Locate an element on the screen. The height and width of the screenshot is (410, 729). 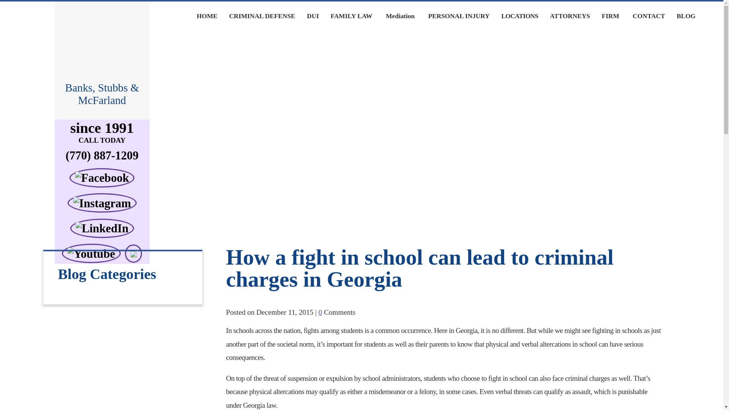
DUI is located at coordinates (312, 21).